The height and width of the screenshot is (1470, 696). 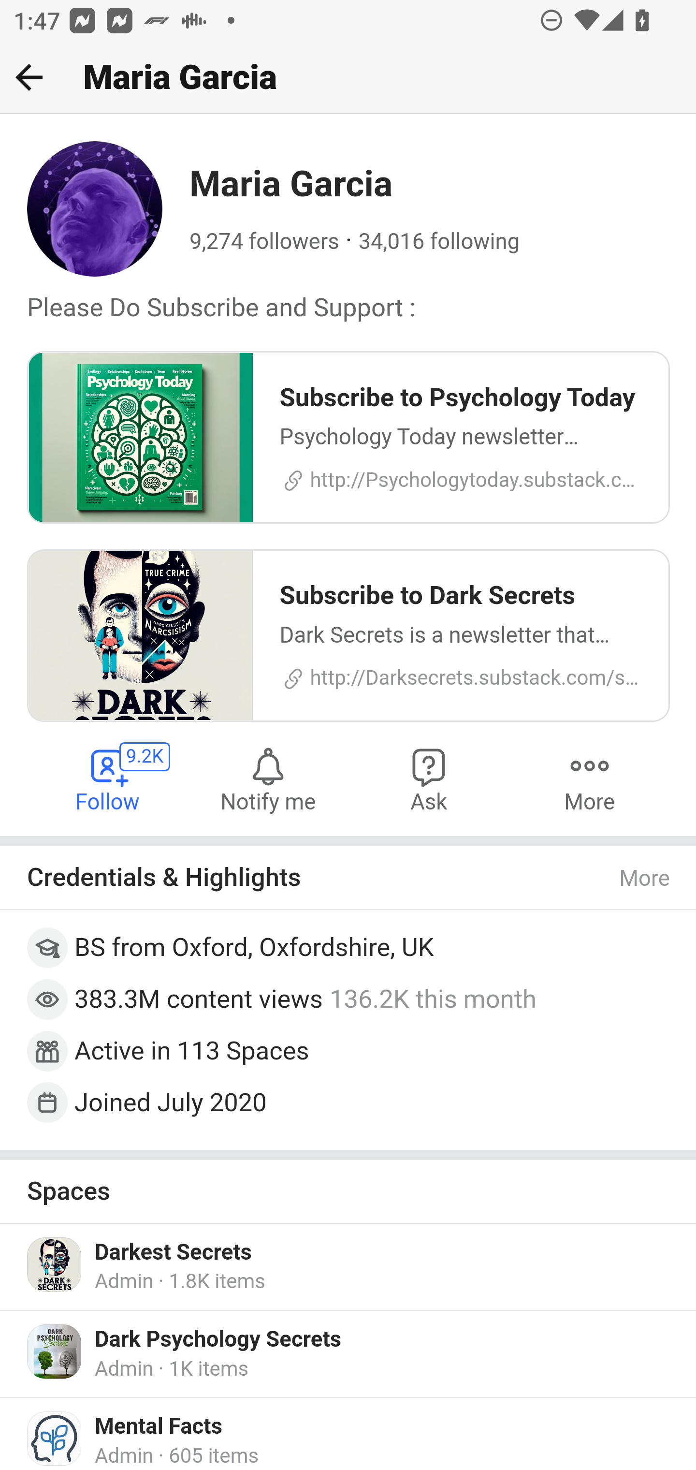 I want to click on More, so click(x=645, y=880).